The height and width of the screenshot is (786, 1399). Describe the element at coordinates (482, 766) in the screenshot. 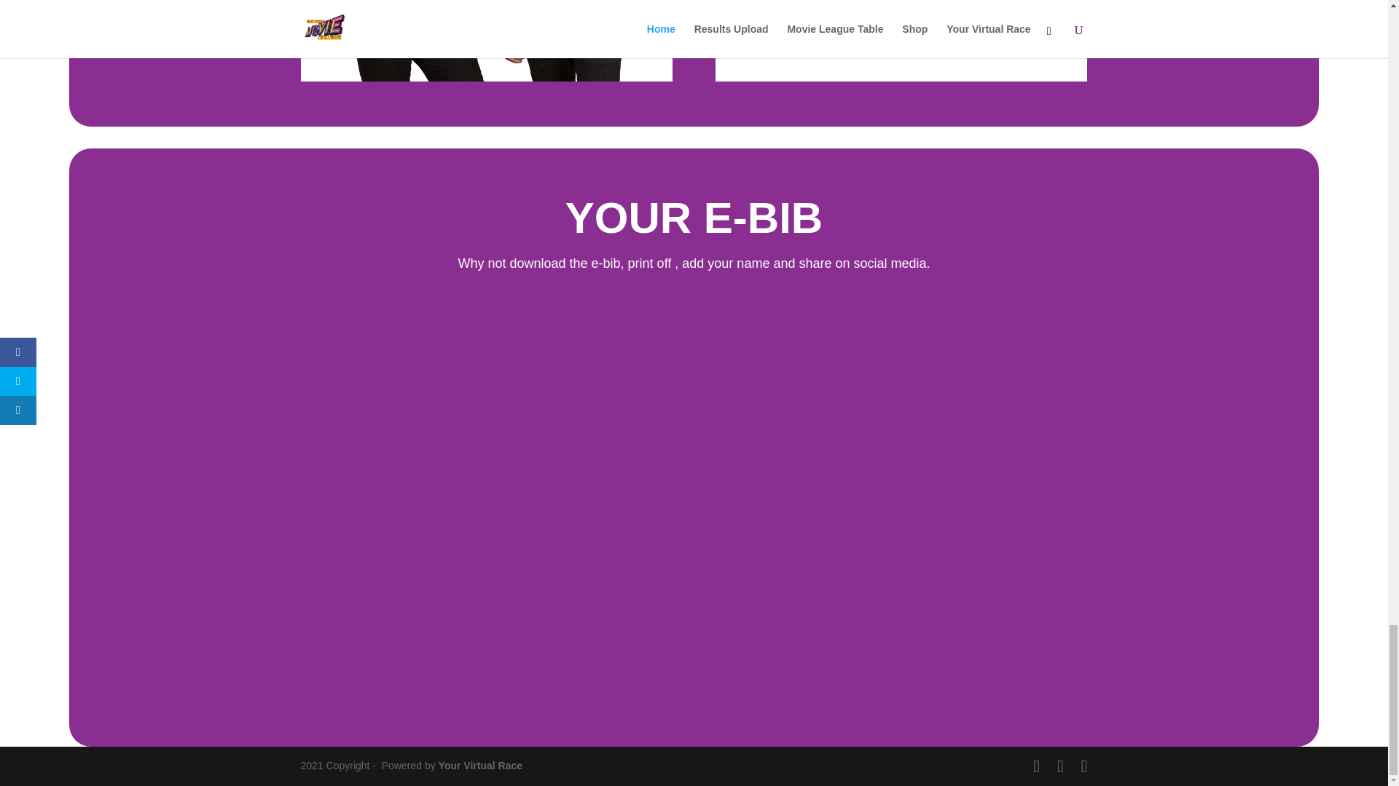

I see `Your Virtual Race ` at that location.